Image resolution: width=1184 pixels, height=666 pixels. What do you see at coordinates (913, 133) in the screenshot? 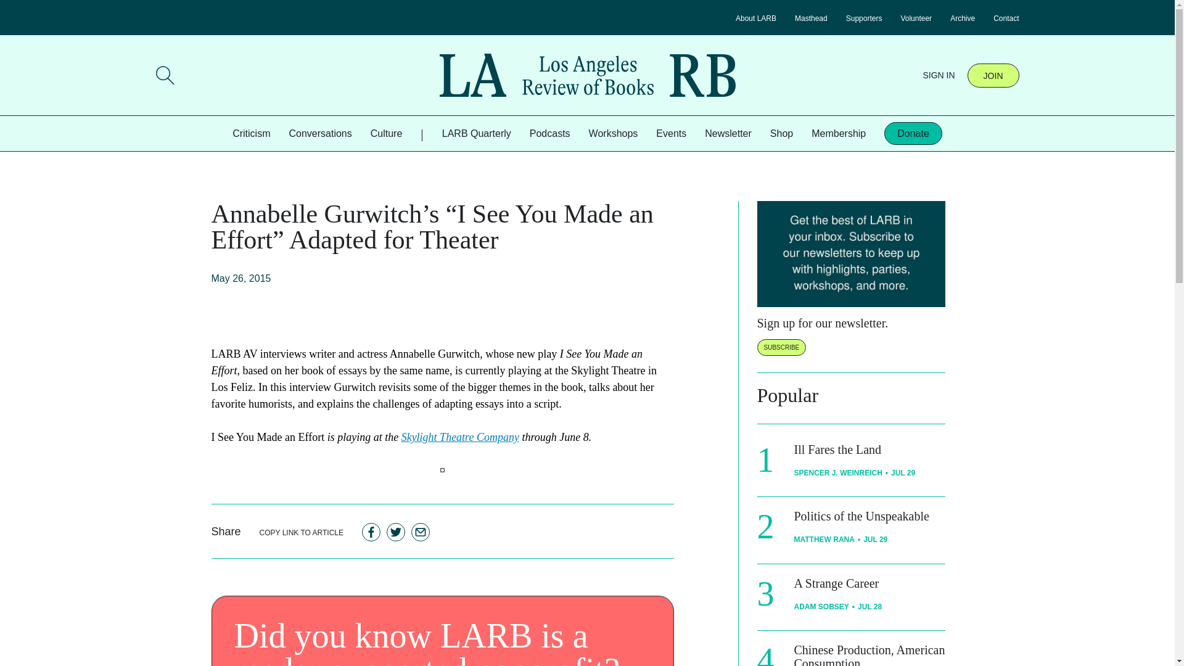
I see `Donate` at bounding box center [913, 133].